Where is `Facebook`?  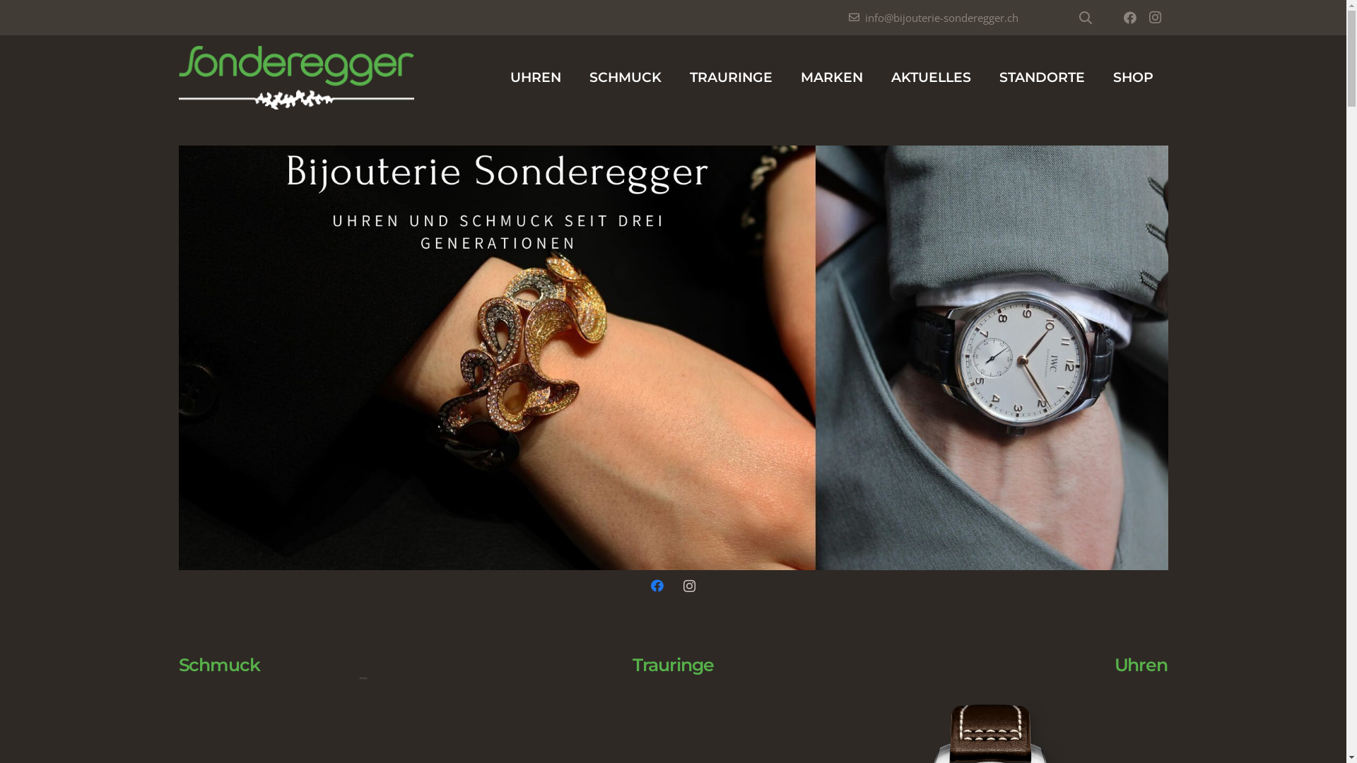
Facebook is located at coordinates (657, 586).